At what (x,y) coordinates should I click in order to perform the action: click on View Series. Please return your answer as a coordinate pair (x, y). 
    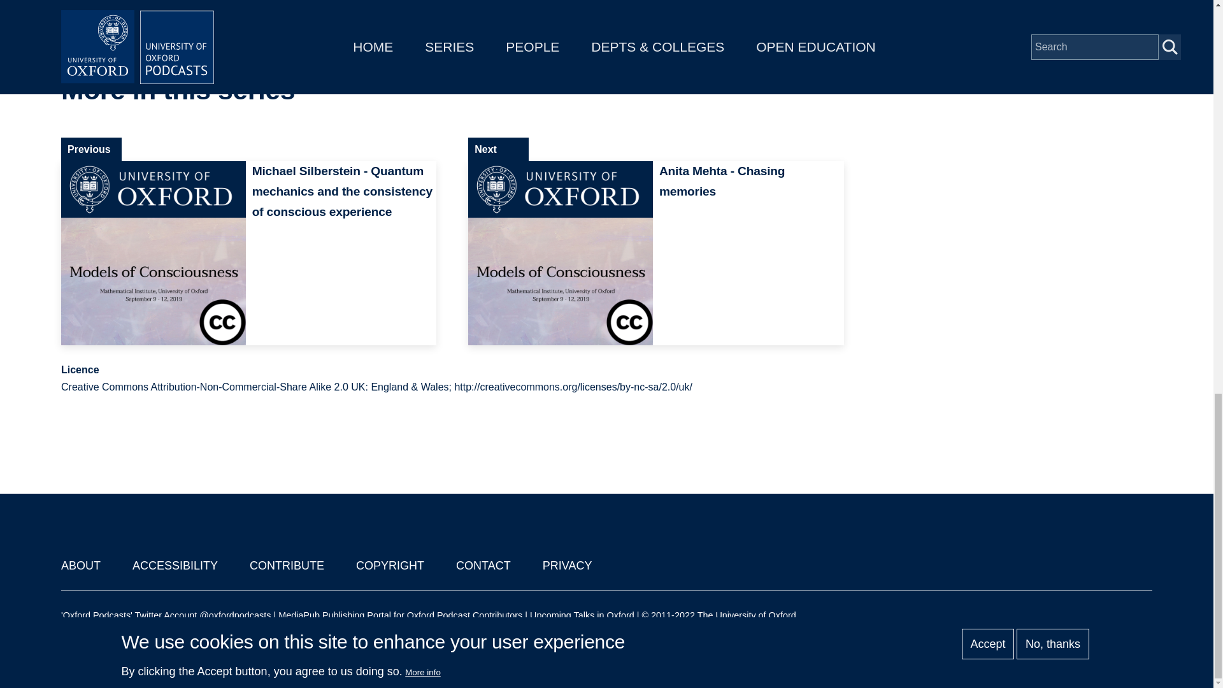
    Looking at the image, I should click on (806, 90).